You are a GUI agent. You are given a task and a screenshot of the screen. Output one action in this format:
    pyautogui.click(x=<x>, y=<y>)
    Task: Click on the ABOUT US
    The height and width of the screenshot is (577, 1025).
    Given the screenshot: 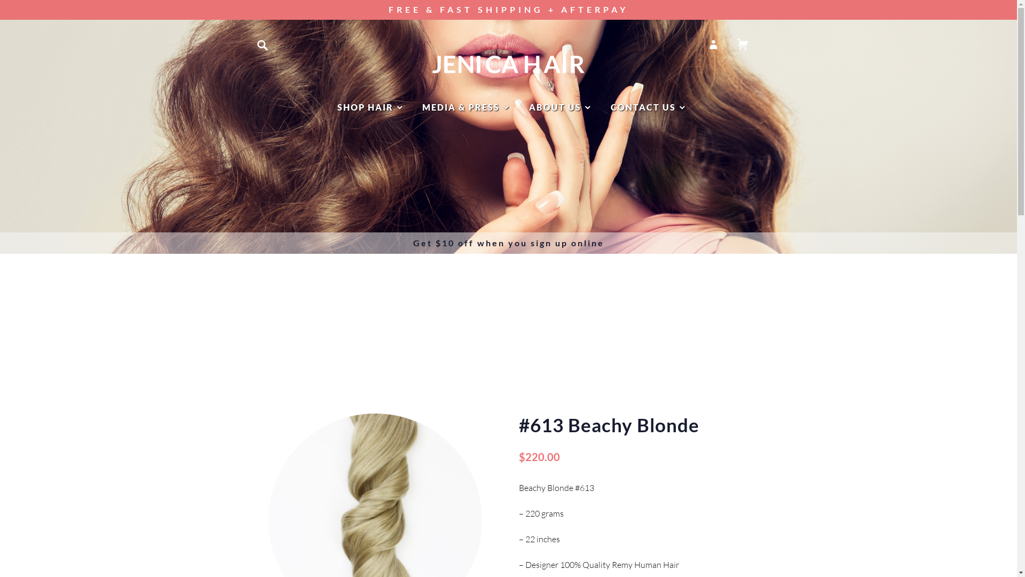 What is the action you would take?
    pyautogui.click(x=561, y=107)
    